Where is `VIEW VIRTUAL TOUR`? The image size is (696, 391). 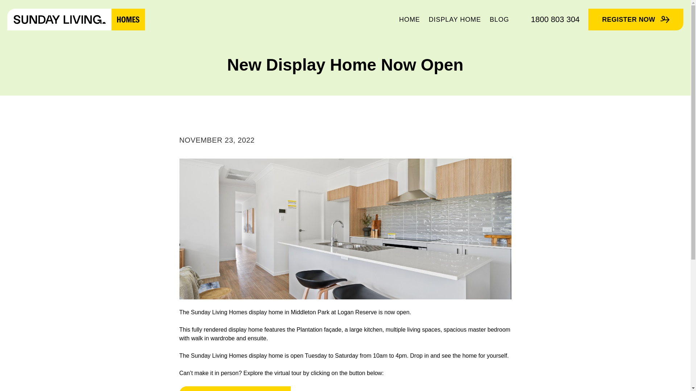
VIEW VIRTUAL TOUR is located at coordinates (234, 389).